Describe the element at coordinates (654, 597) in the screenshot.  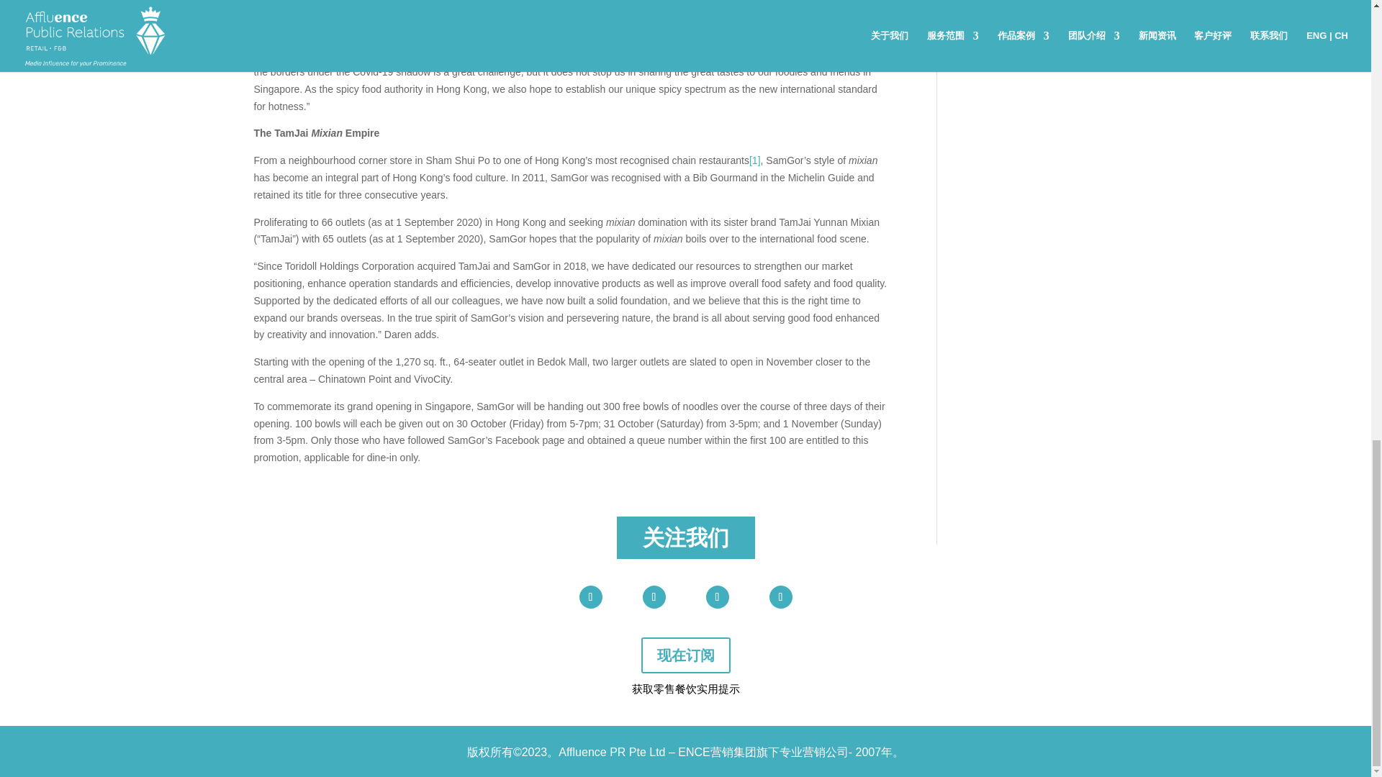
I see `Follow on Facebook` at that location.